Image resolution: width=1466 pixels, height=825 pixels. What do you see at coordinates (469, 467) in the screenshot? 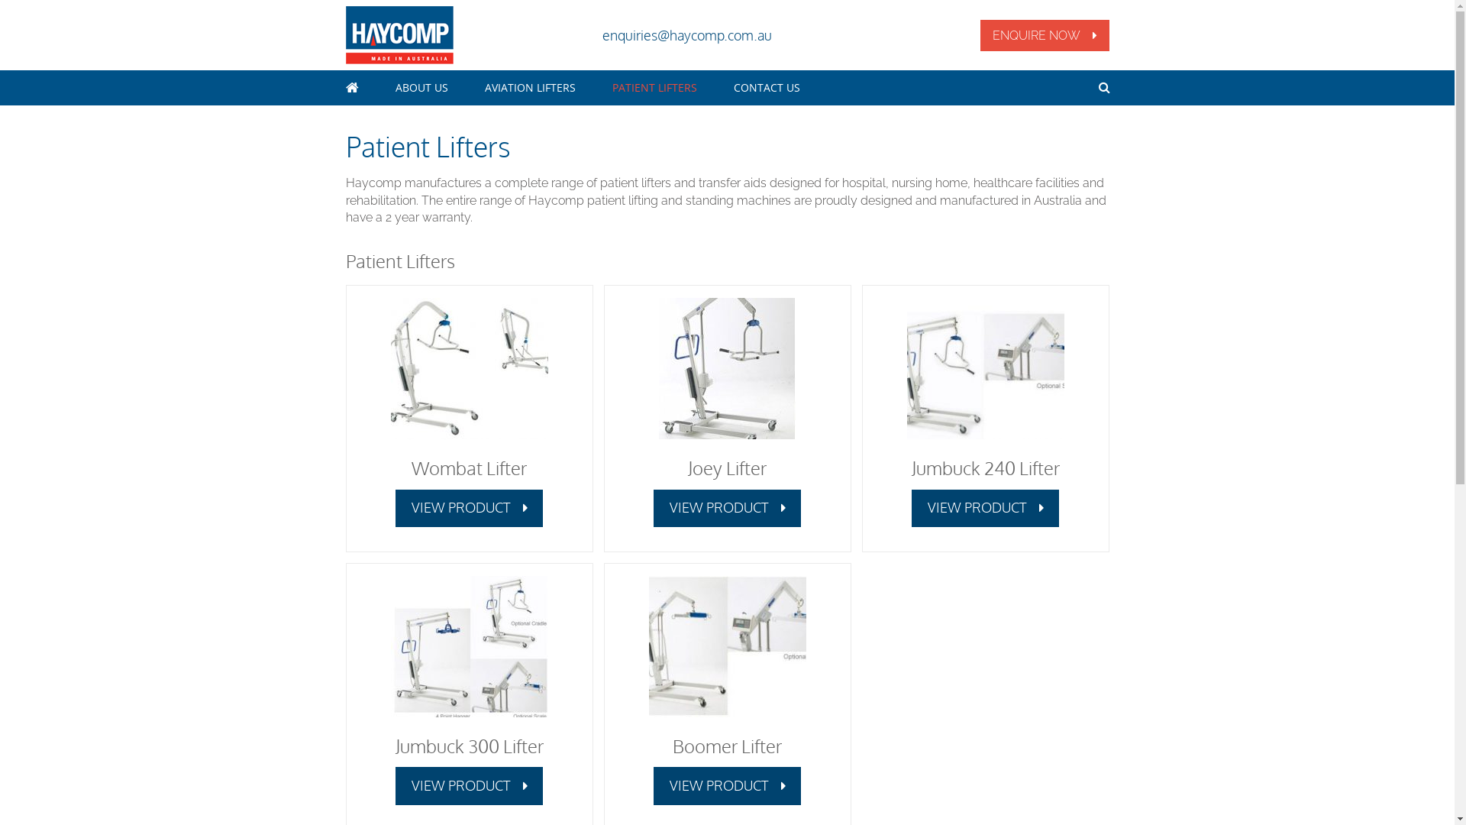
I see `Wombat Lifter` at bounding box center [469, 467].